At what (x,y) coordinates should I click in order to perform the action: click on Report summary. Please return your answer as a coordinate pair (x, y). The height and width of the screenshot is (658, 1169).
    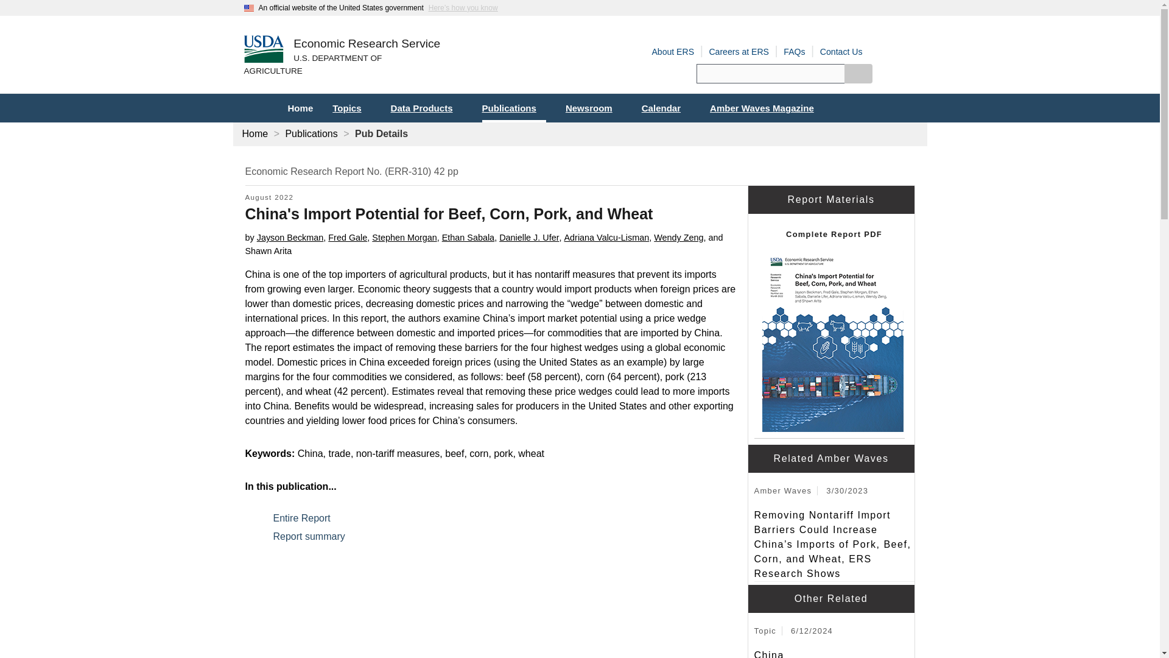
    Looking at the image, I should click on (315, 536).